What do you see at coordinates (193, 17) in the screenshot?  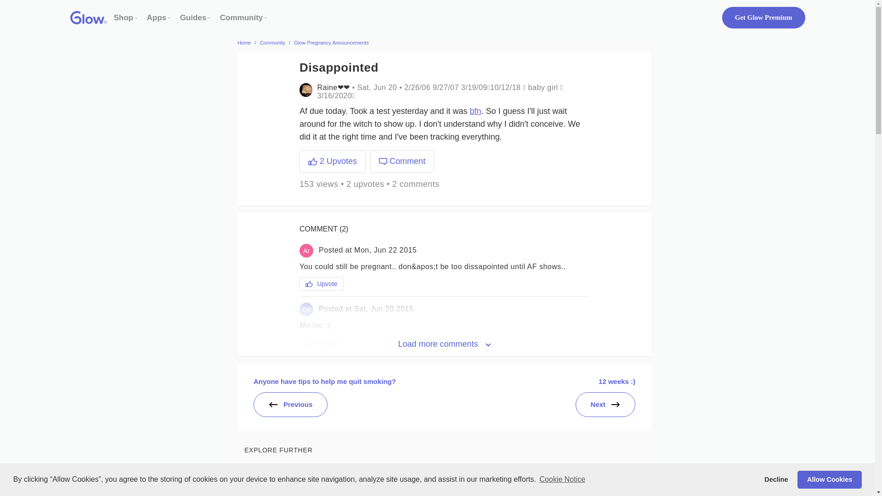 I see `Guides` at bounding box center [193, 17].